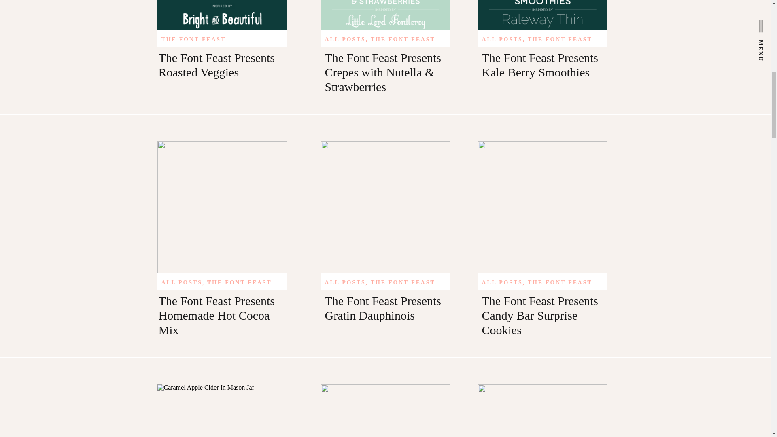  I want to click on THE FONT FEAST, so click(403, 282).